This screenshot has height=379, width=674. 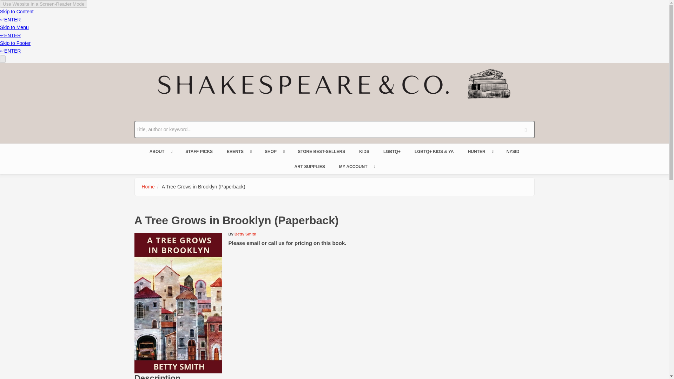 I want to click on MY ACCOUNT, so click(x=357, y=167).